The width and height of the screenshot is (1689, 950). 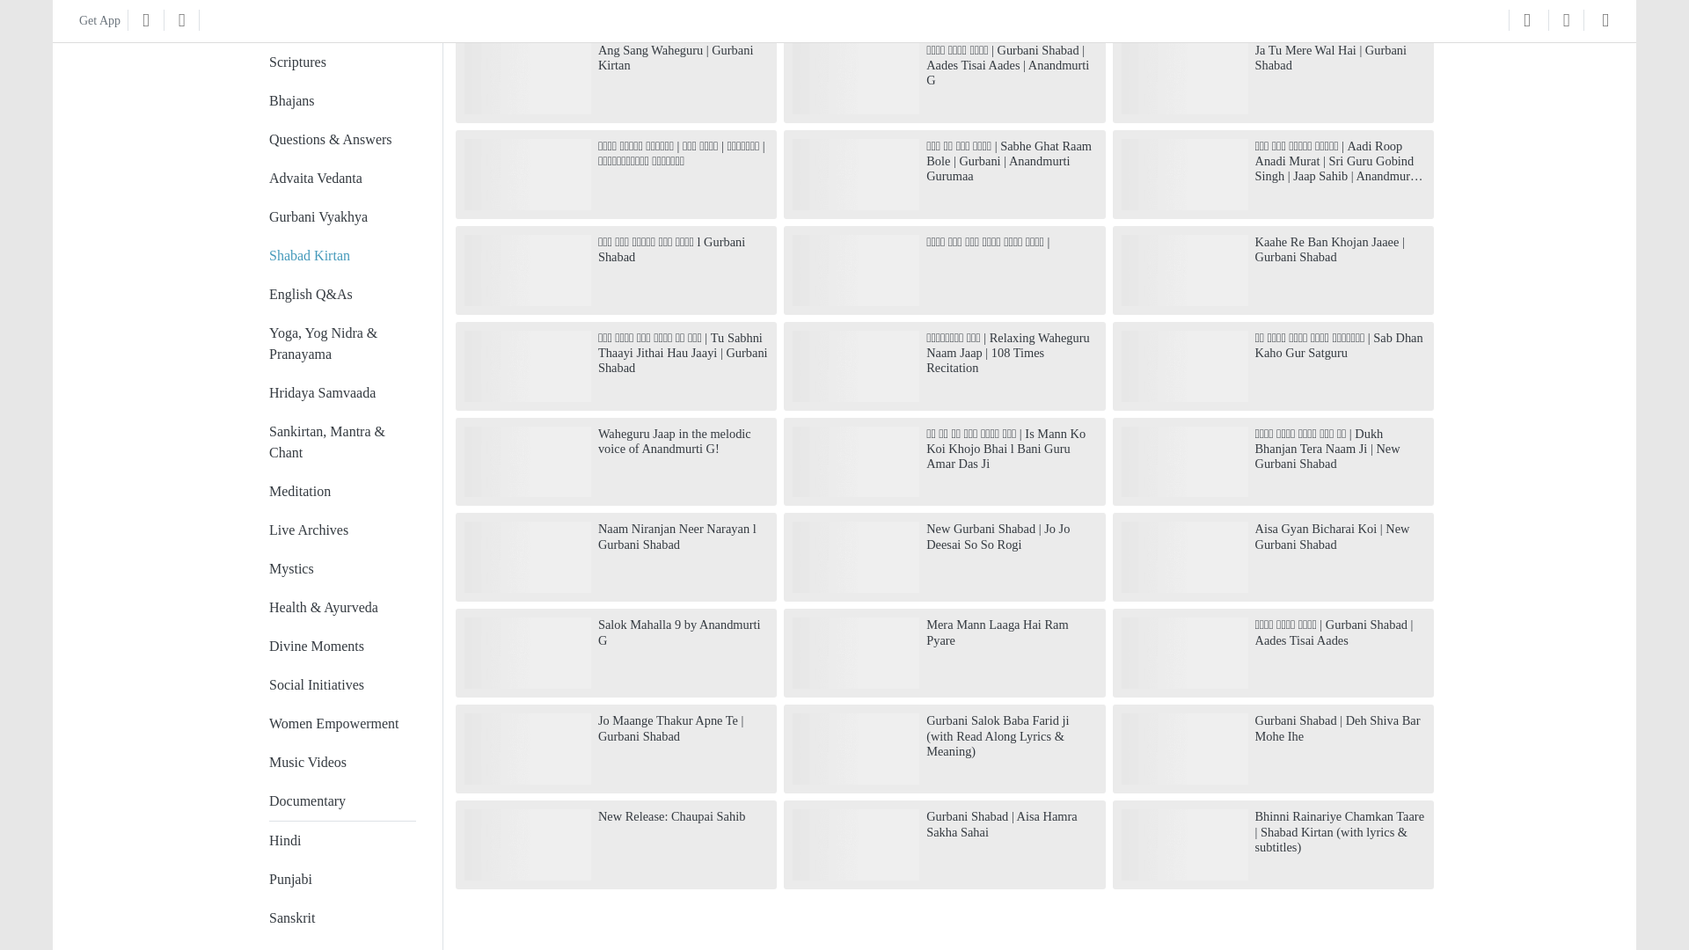 I want to click on Gurbani Vyakhya, so click(x=318, y=216).